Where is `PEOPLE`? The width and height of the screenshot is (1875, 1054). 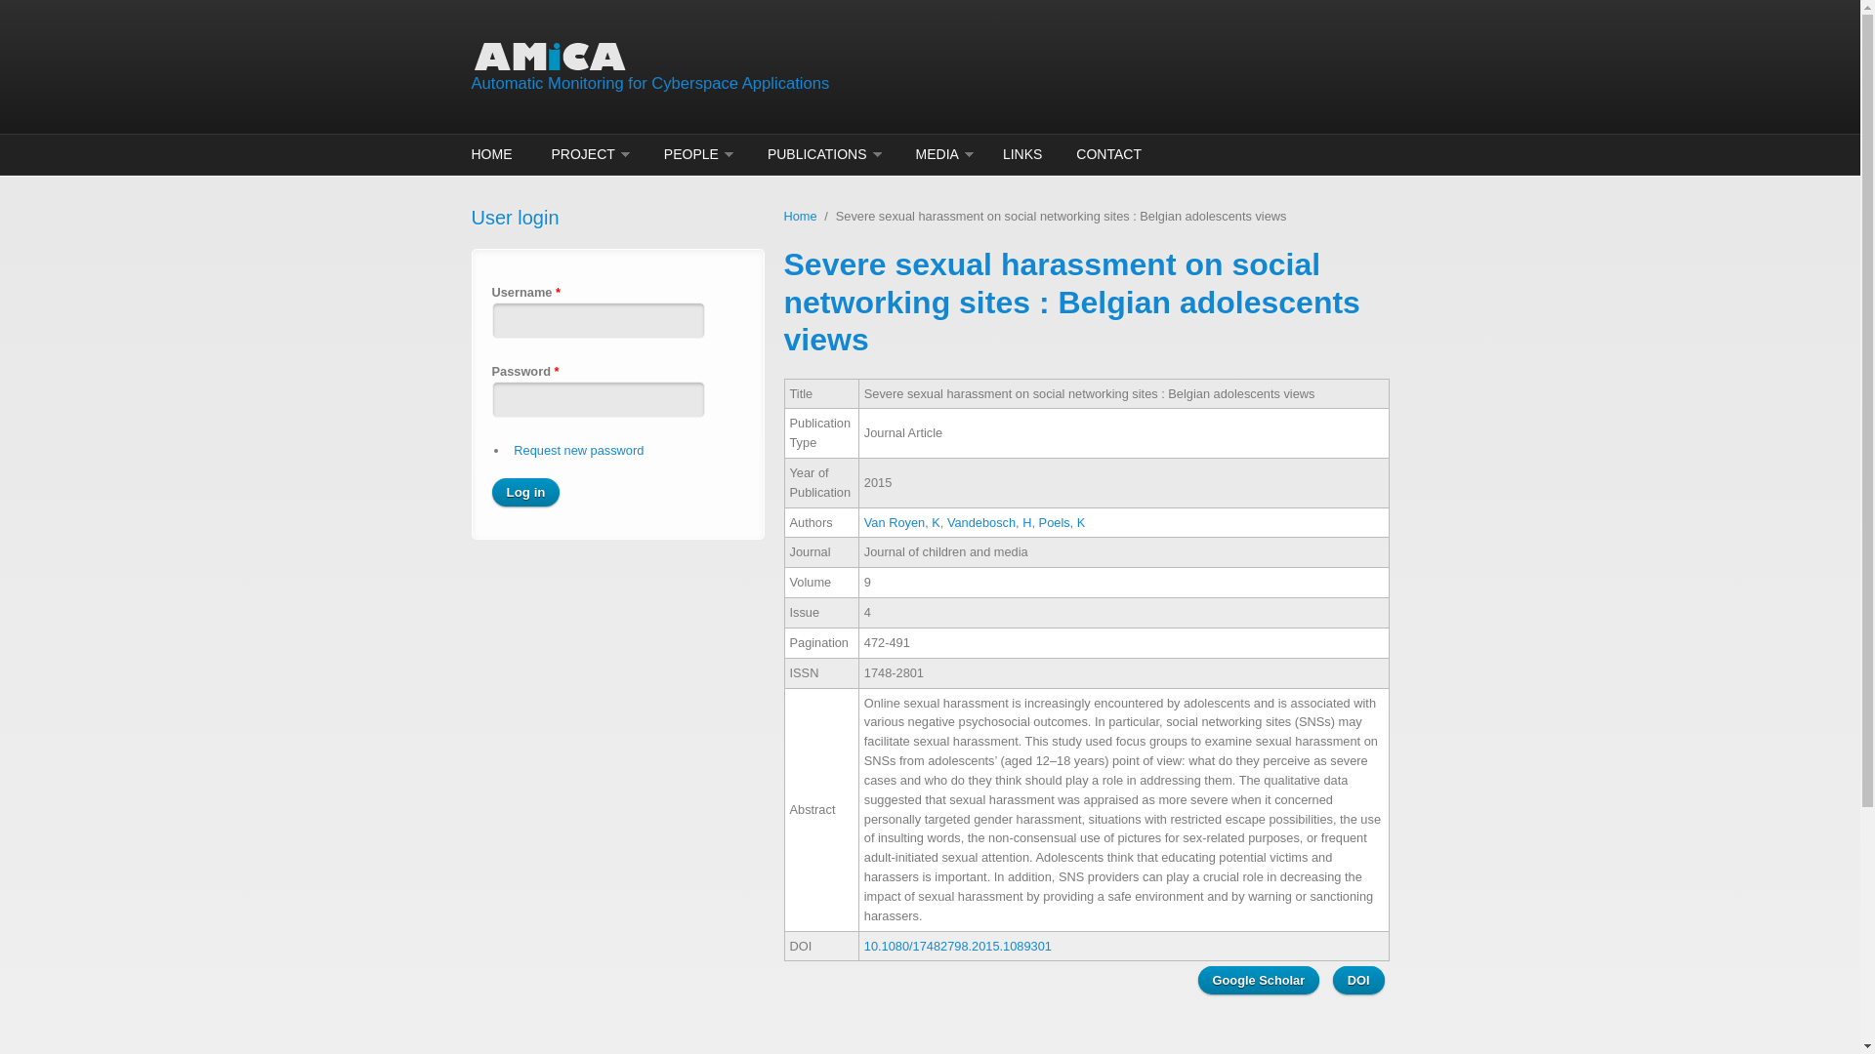
PEOPLE is located at coordinates (693, 154).